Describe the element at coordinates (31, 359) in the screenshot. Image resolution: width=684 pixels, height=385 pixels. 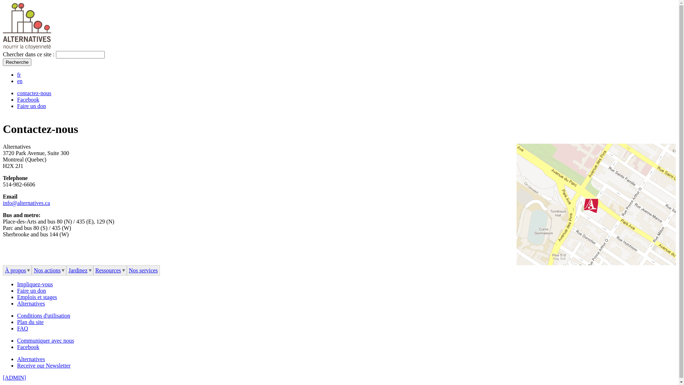
I see `Alternatives` at that location.